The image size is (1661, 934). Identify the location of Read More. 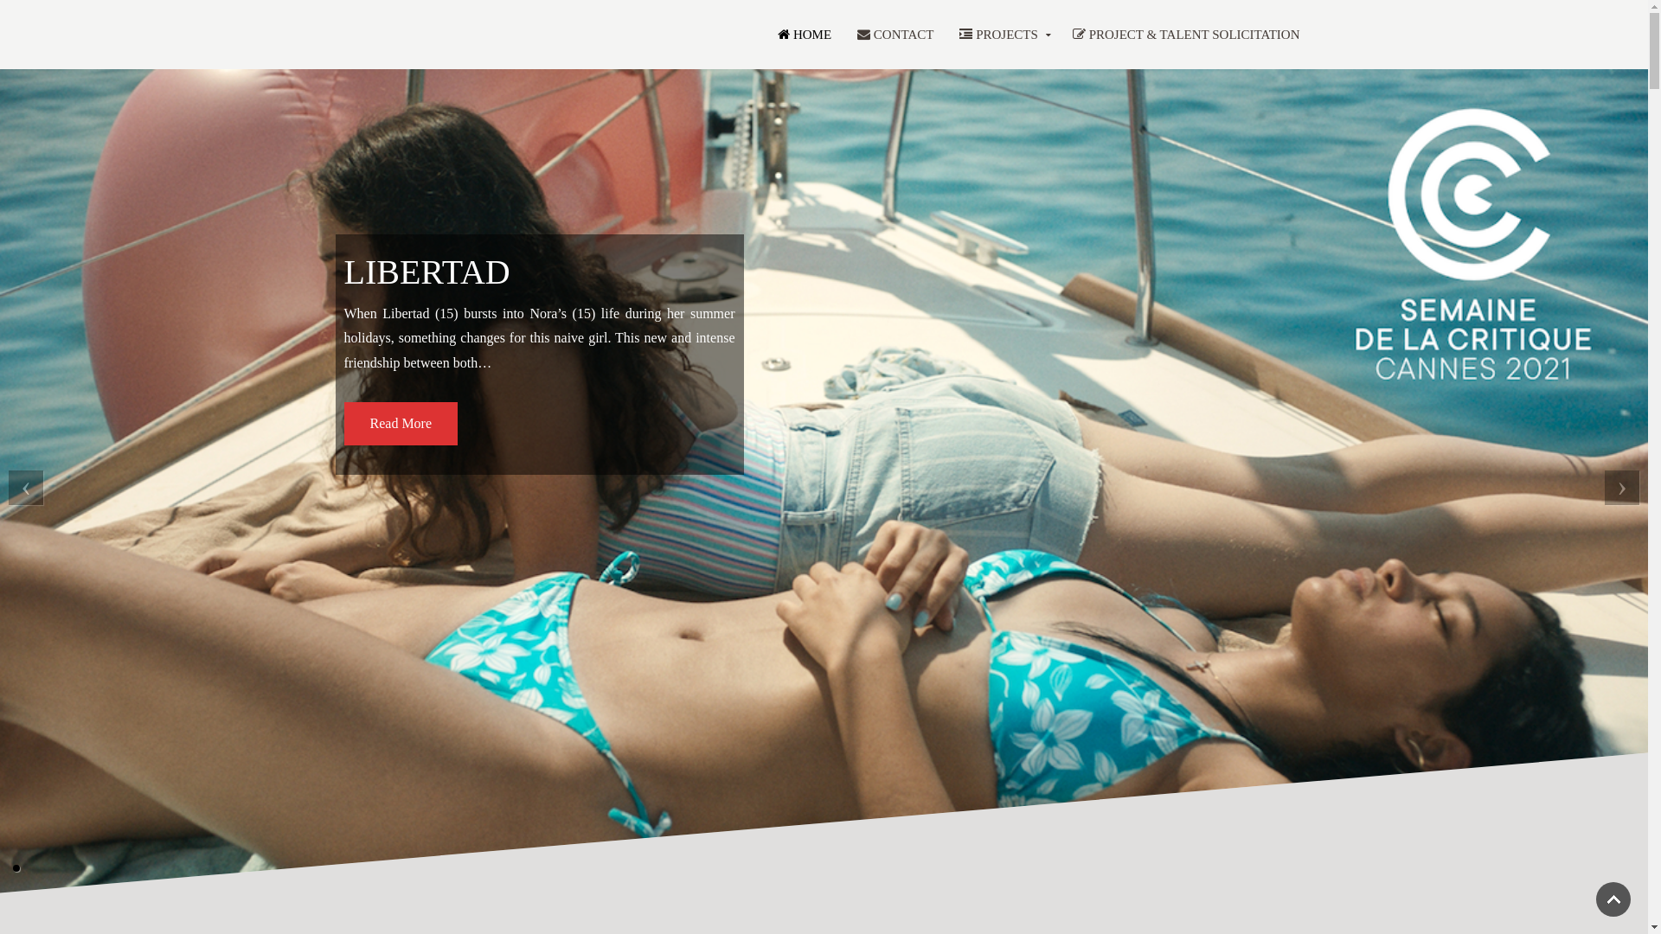
(401, 424).